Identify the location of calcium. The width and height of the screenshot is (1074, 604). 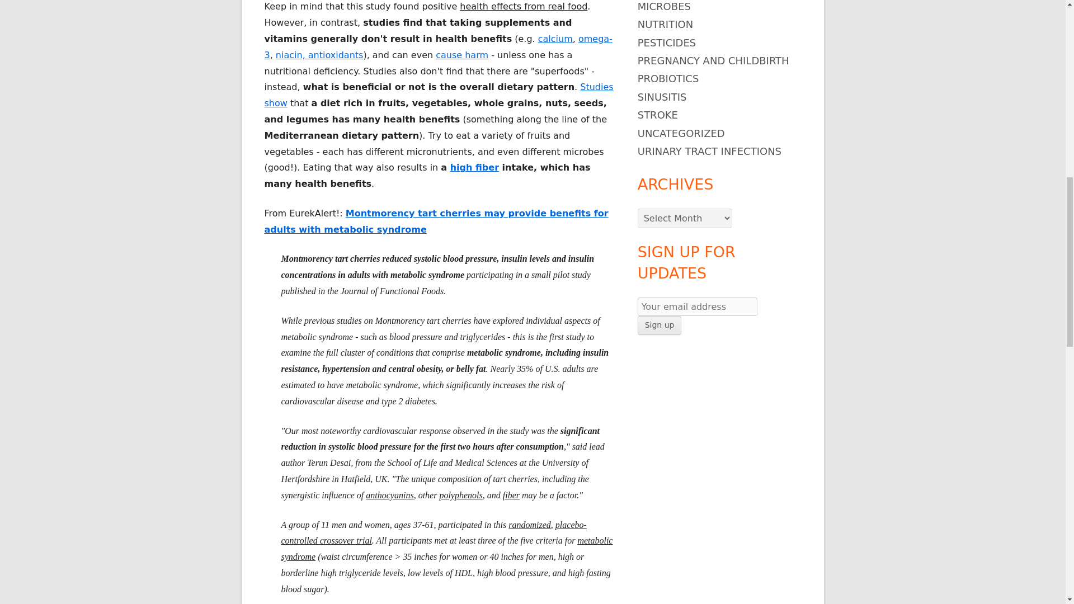
(555, 39).